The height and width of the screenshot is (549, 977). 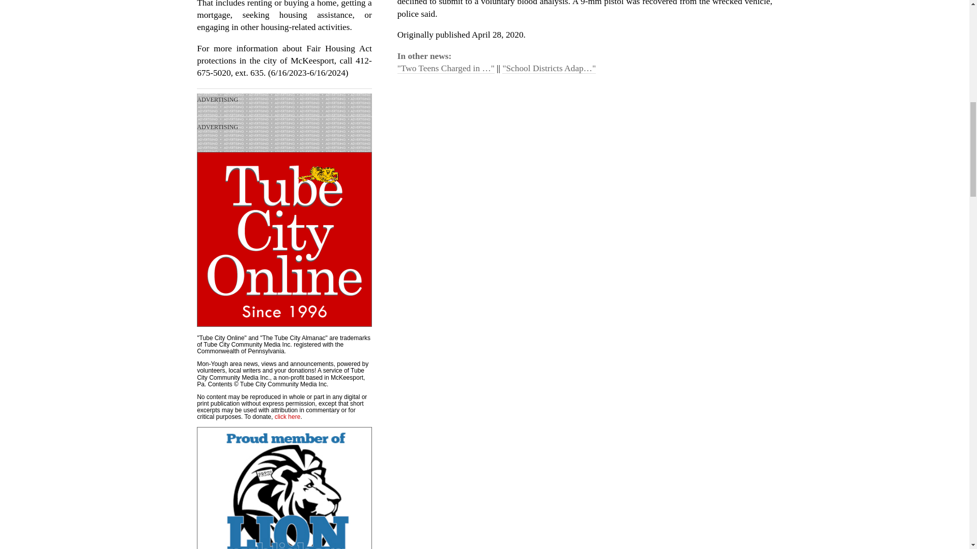 I want to click on click here, so click(x=288, y=417).